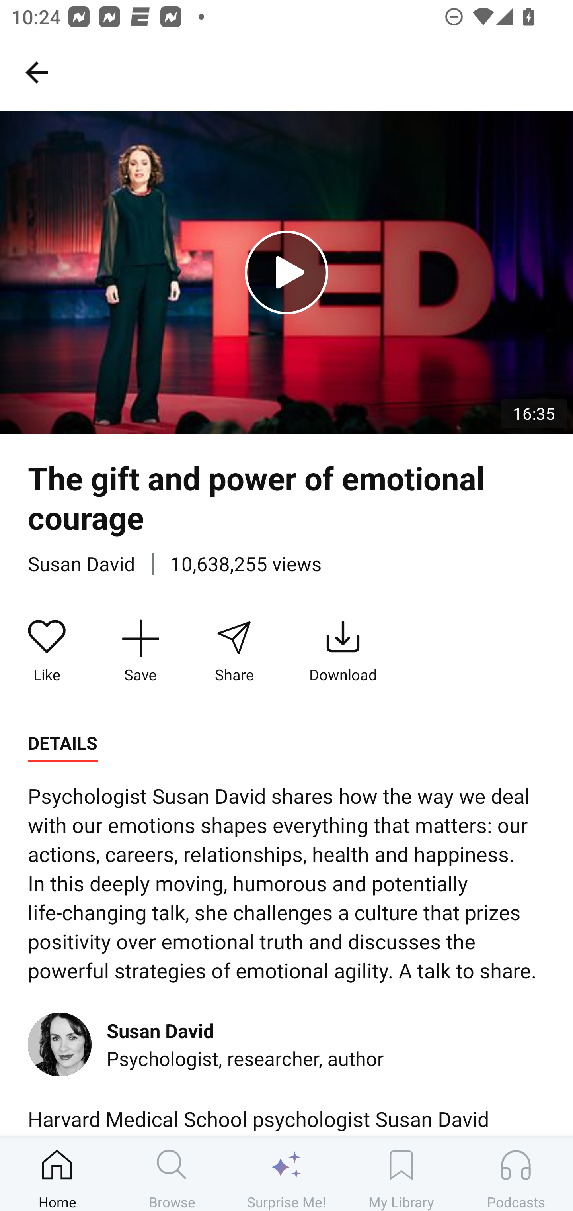 Image resolution: width=573 pixels, height=1211 pixels. I want to click on Download, so click(343, 651).